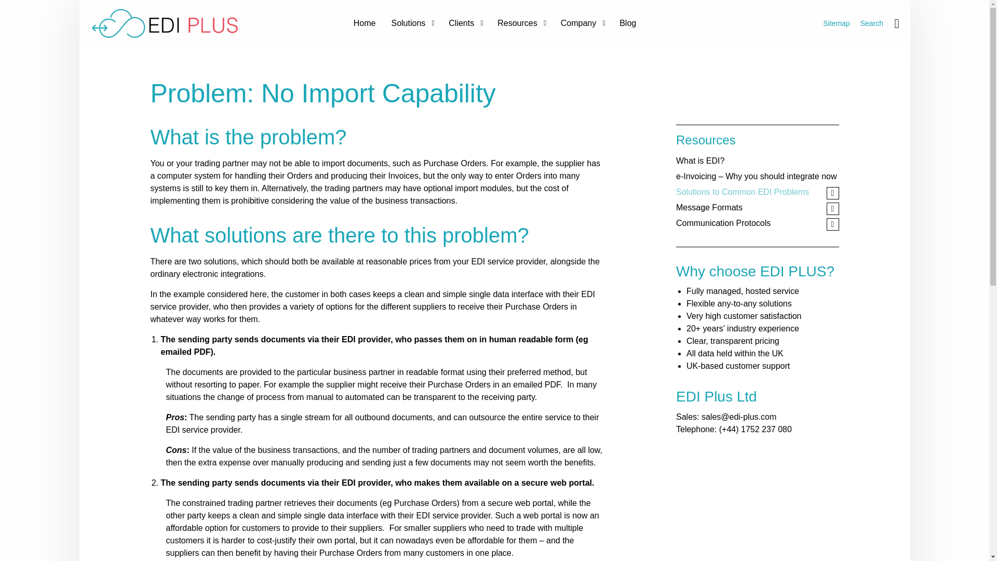 This screenshot has height=561, width=997. I want to click on Clients, so click(465, 23).